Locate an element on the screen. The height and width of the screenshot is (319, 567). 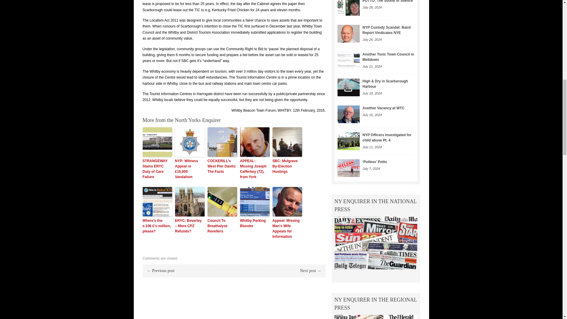
NYP Custody Scandal: Baird Report Vindicates NYE is located at coordinates (387, 30).